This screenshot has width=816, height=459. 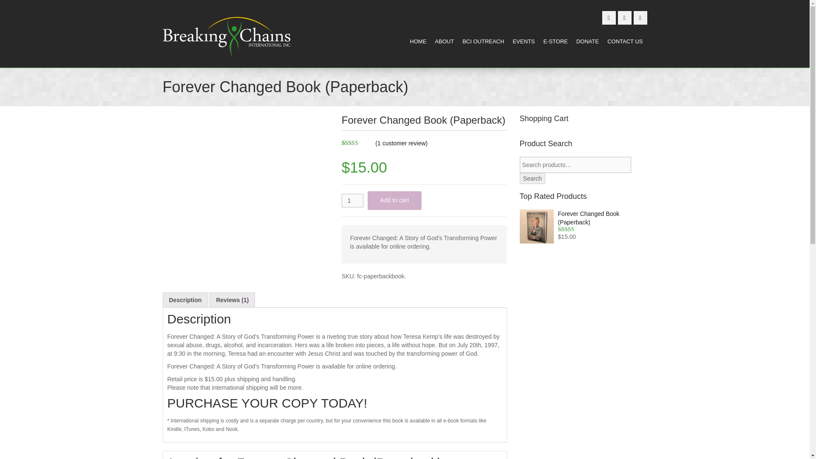 I want to click on EVENTS, so click(x=523, y=41).